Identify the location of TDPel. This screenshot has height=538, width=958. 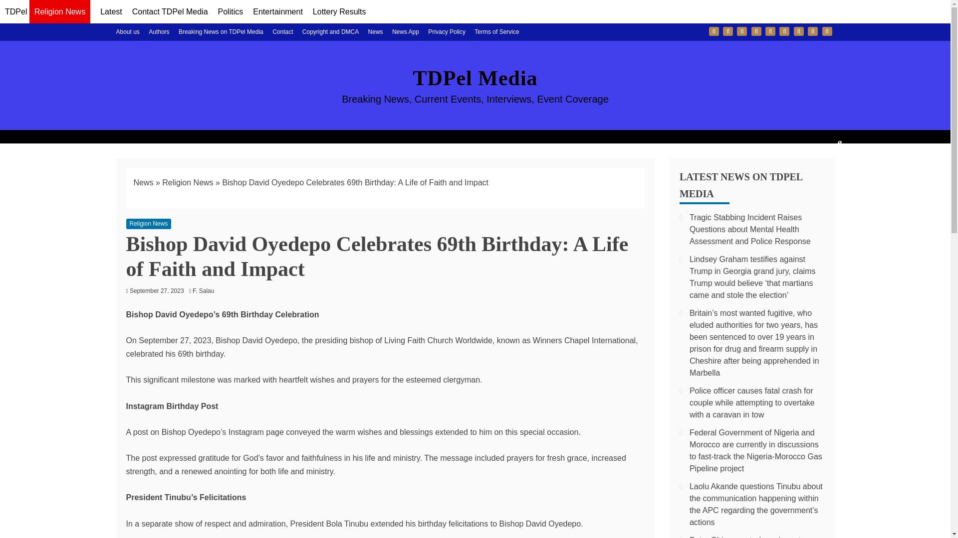
(15, 12).